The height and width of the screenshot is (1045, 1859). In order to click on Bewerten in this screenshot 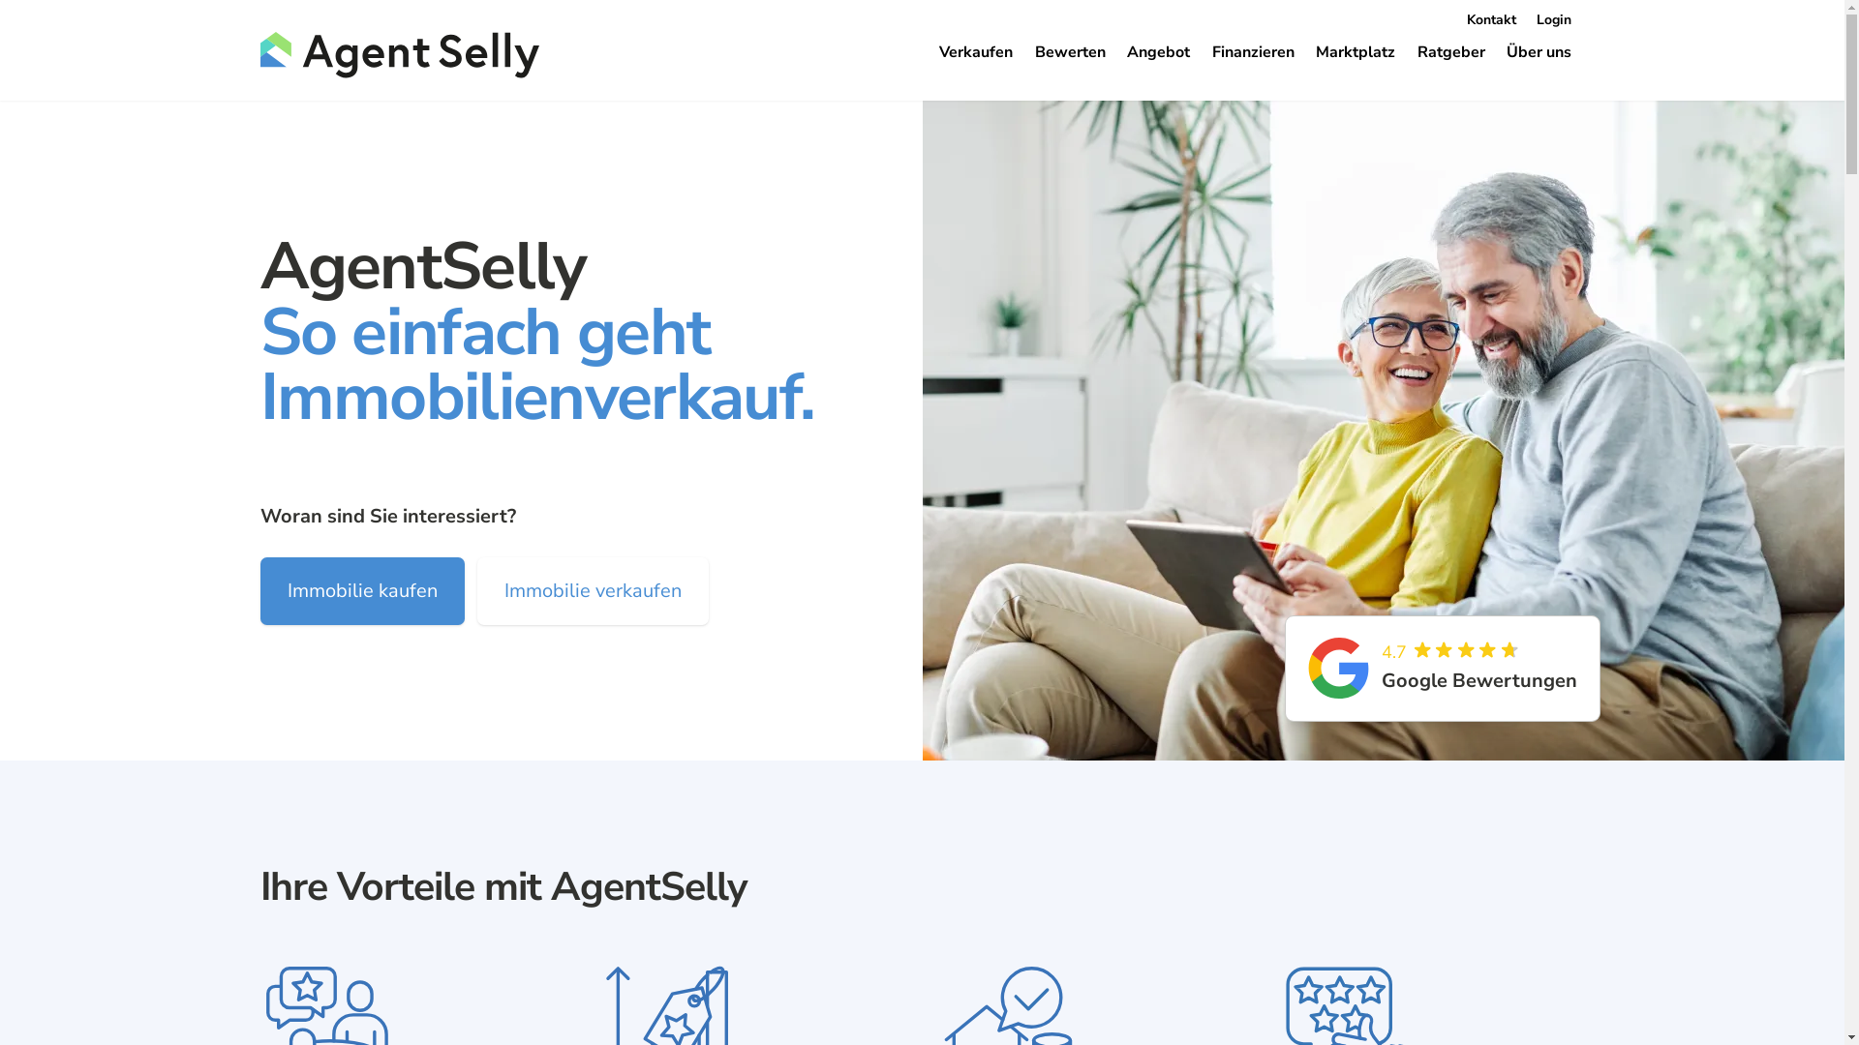, I will do `click(1069, 52)`.